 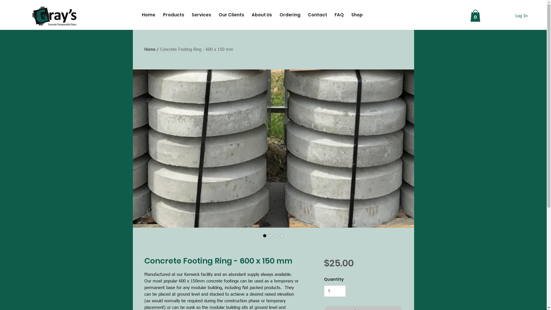 I want to click on Concrete Footing Ring - 600 x 150 mm, so click(x=197, y=49).